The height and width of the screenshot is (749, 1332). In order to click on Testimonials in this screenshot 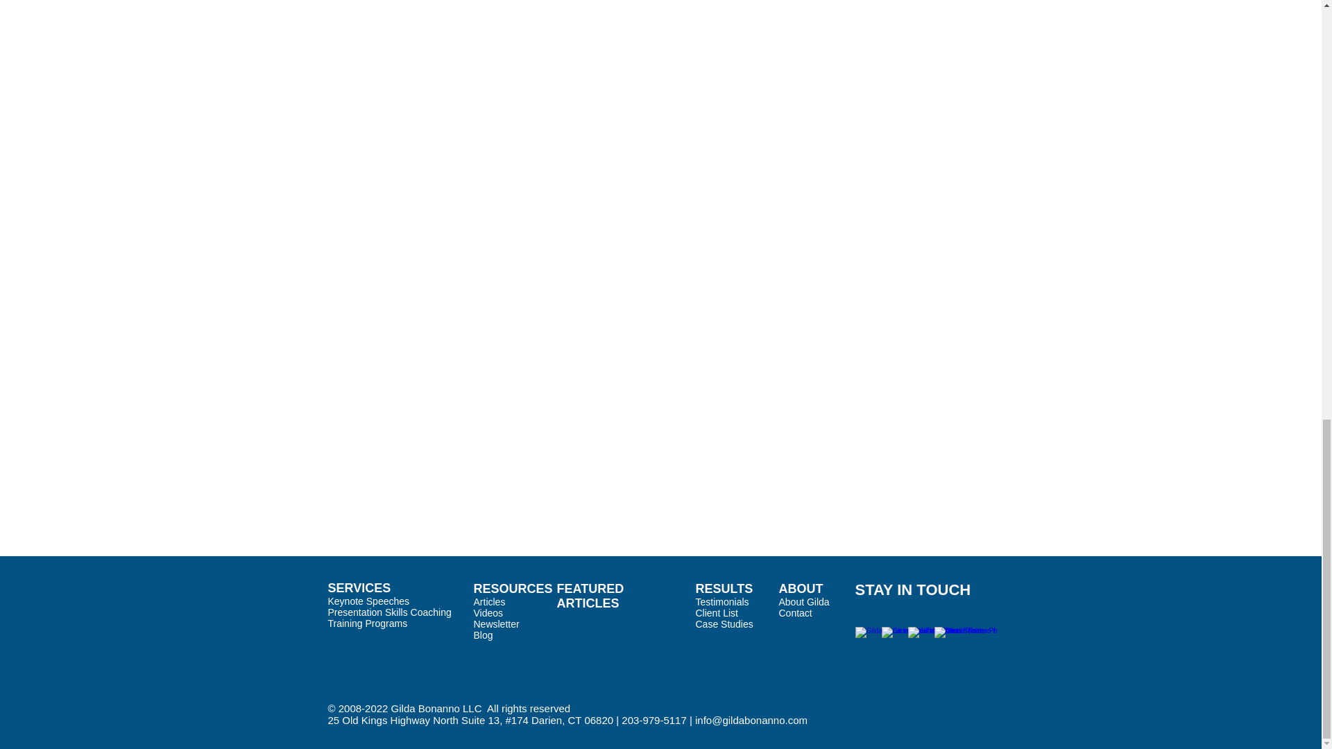, I will do `click(721, 601)`.